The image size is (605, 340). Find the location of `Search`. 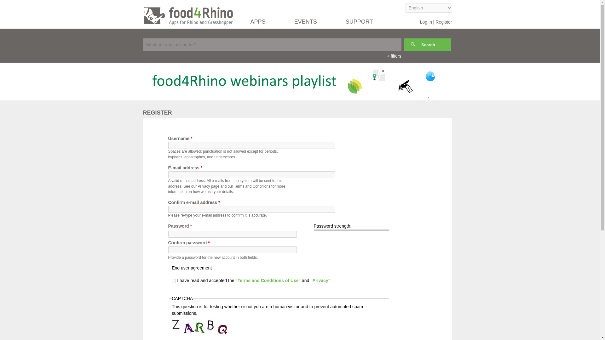

Search is located at coordinates (427, 45).